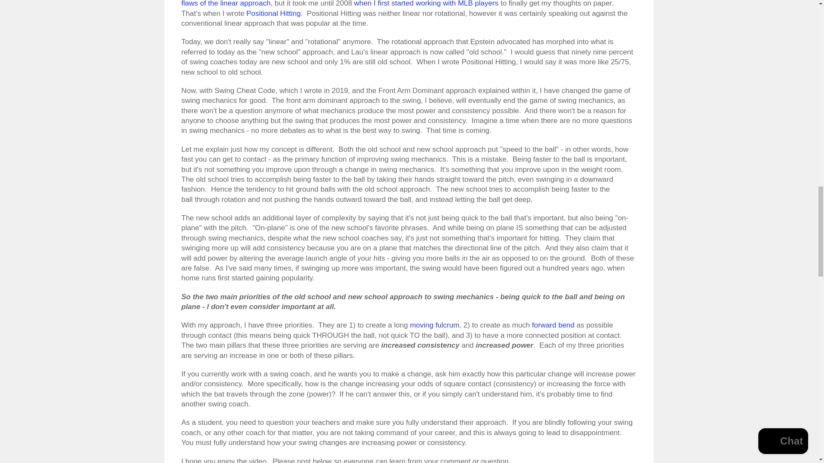  I want to click on when I first started working with MLB players, so click(426, 3).